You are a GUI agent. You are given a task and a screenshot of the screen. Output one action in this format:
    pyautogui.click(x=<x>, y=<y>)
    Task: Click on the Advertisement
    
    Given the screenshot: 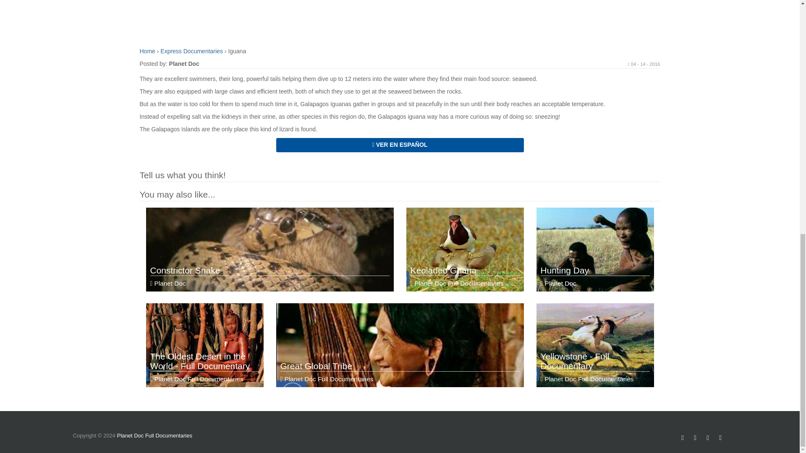 What is the action you would take?
    pyautogui.click(x=595, y=255)
    